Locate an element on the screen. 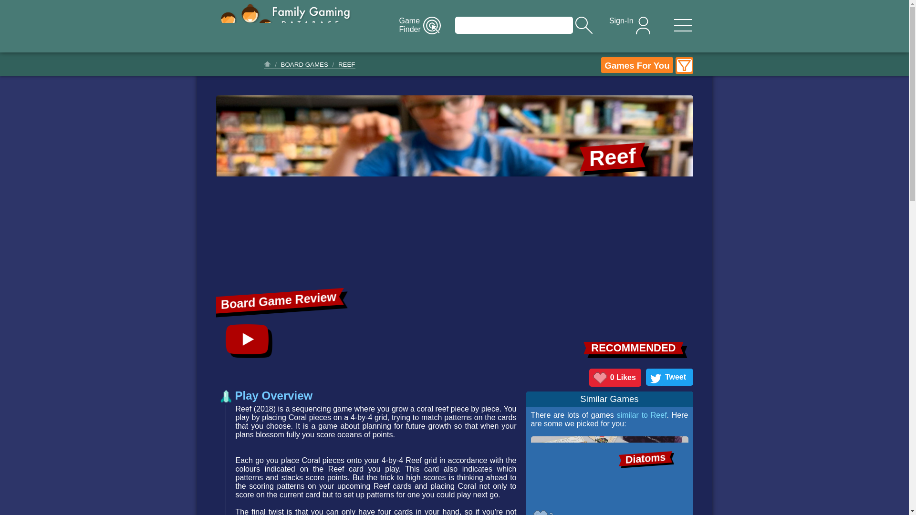  Search is located at coordinates (514, 25).